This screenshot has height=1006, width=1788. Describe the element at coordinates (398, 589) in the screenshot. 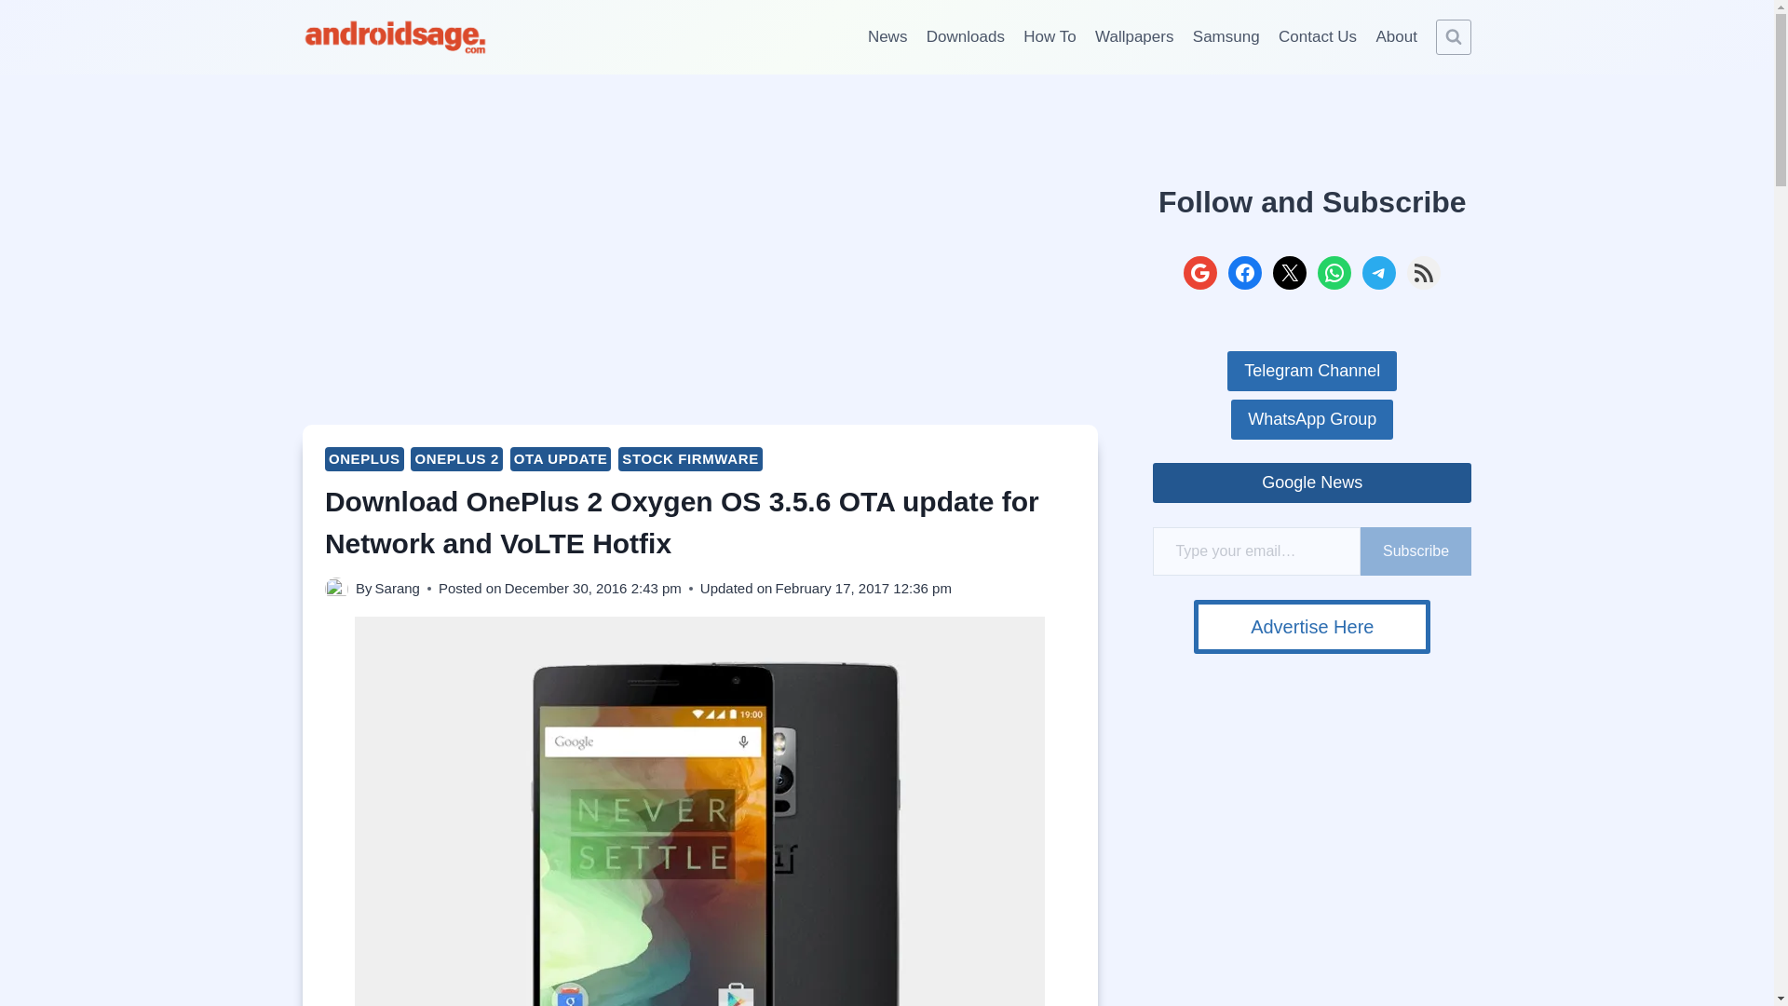

I see `Sarang` at that location.